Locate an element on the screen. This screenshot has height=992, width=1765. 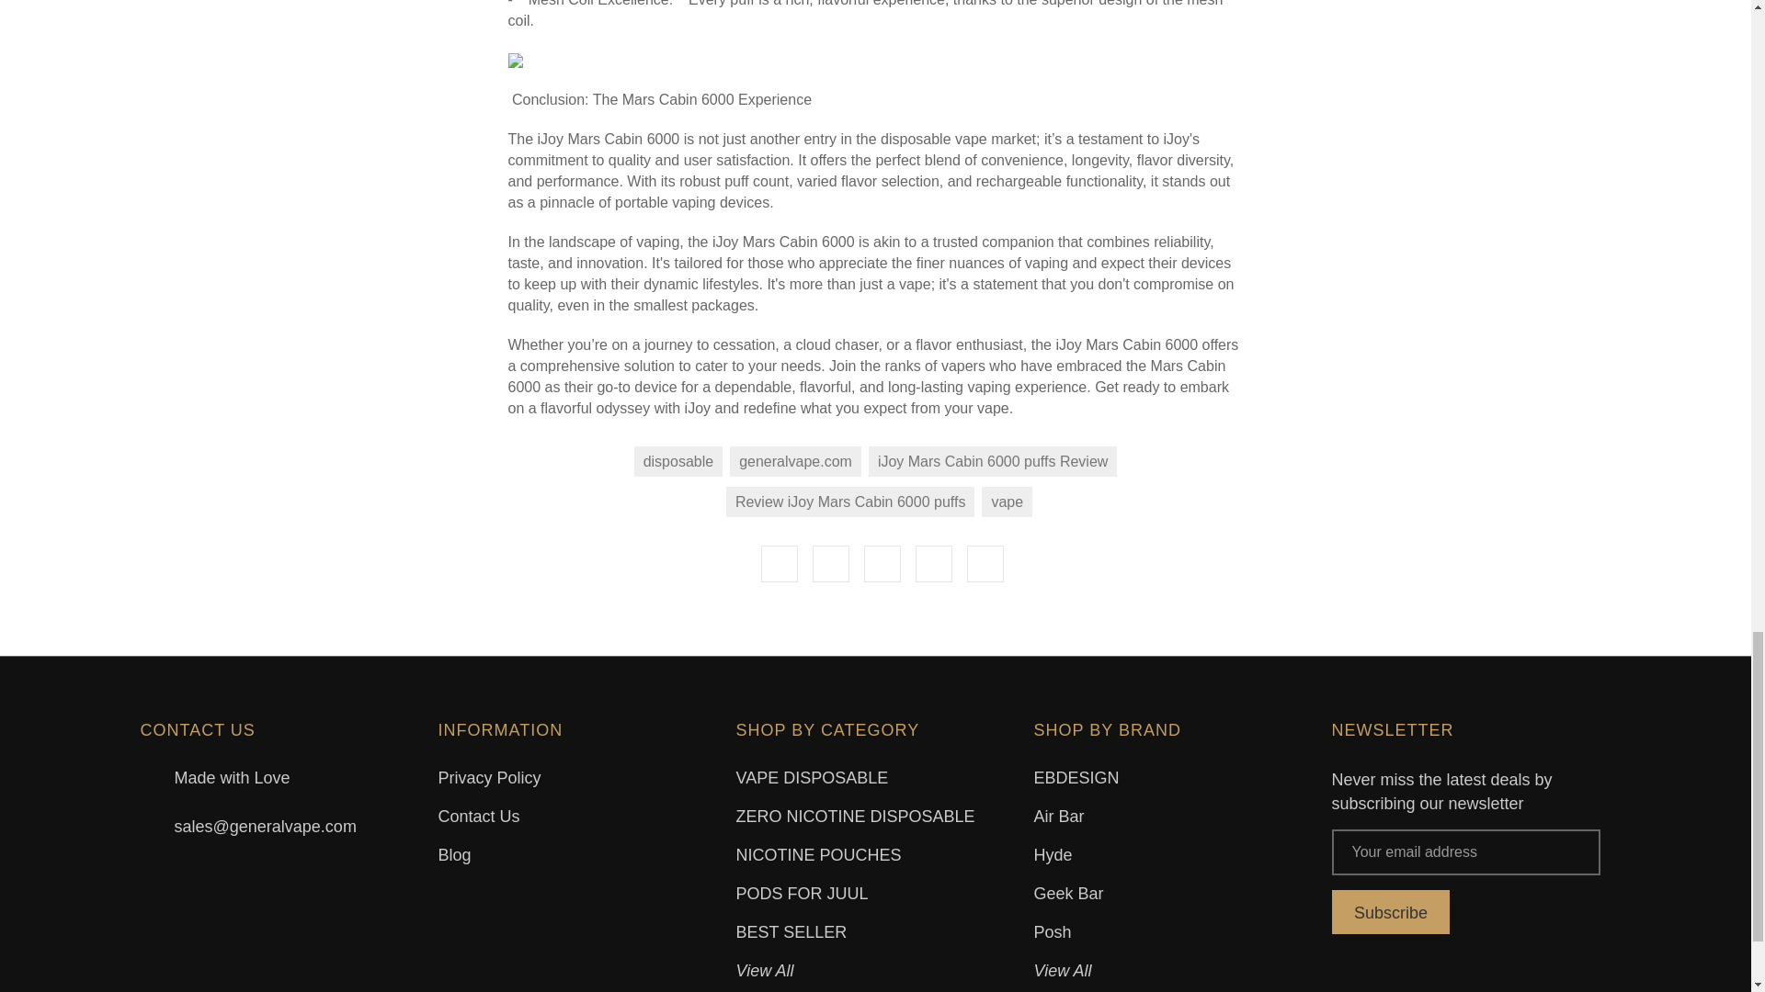
Twitter is located at coordinates (934, 564).